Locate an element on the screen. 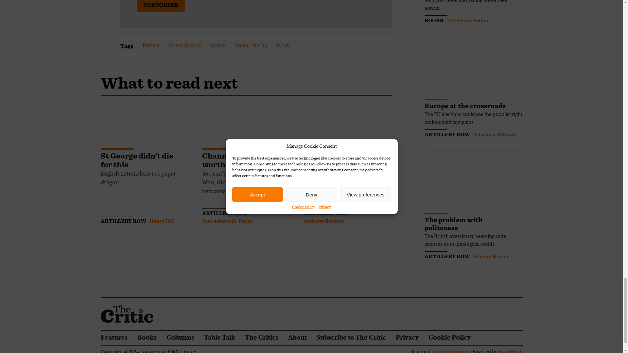  Posts by Simone Hanna is located at coordinates (490, 257).